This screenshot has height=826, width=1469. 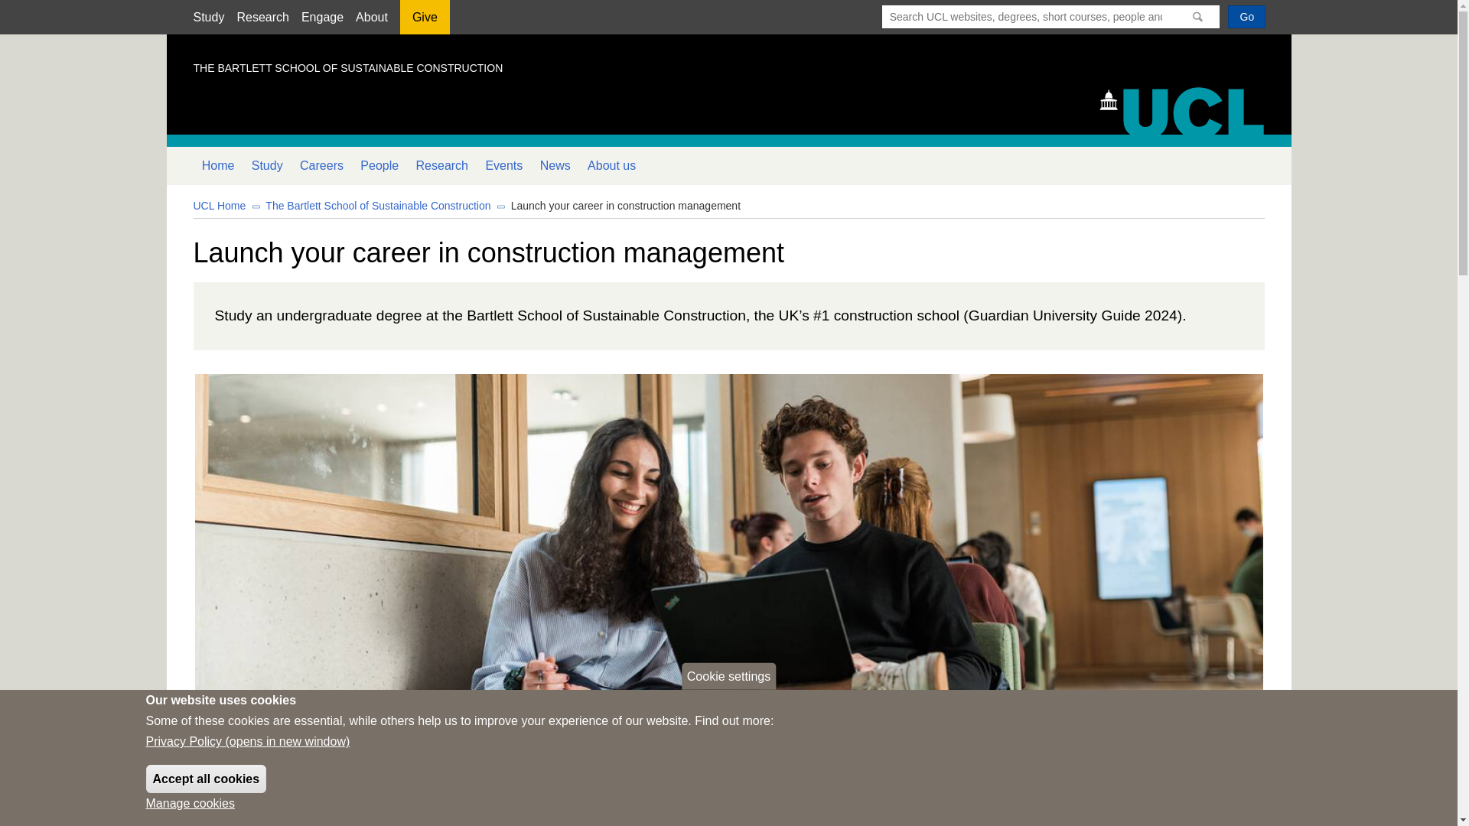 What do you see at coordinates (371, 17) in the screenshot?
I see `About` at bounding box center [371, 17].